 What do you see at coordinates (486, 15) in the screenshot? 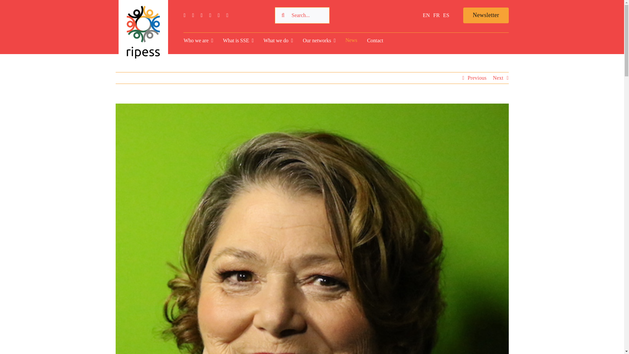
I see `Newsletter` at bounding box center [486, 15].